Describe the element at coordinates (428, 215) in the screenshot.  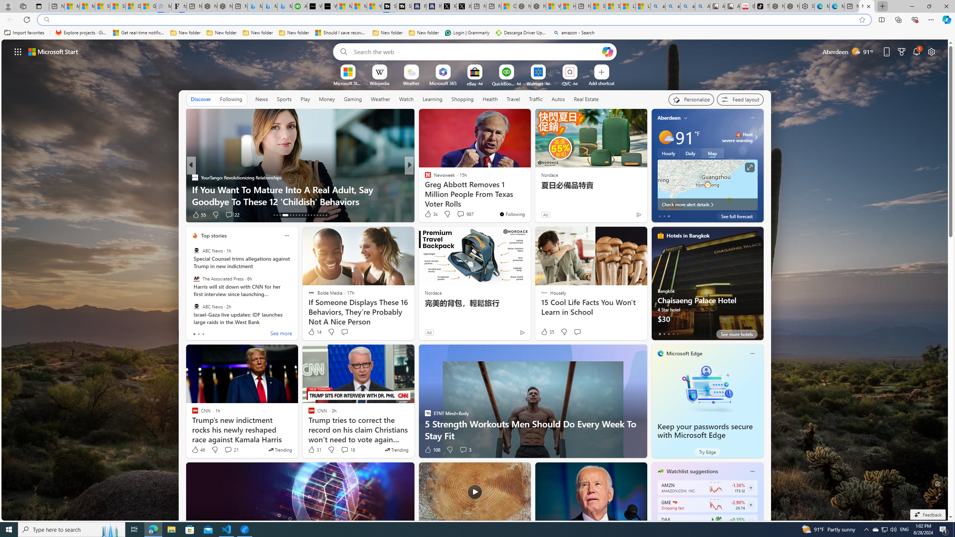
I see `79 Like` at that location.